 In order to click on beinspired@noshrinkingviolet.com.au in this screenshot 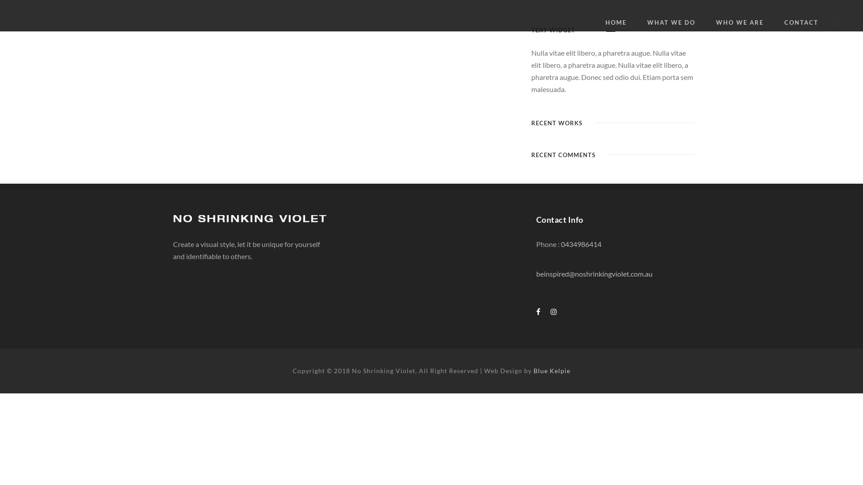, I will do `click(594, 274)`.